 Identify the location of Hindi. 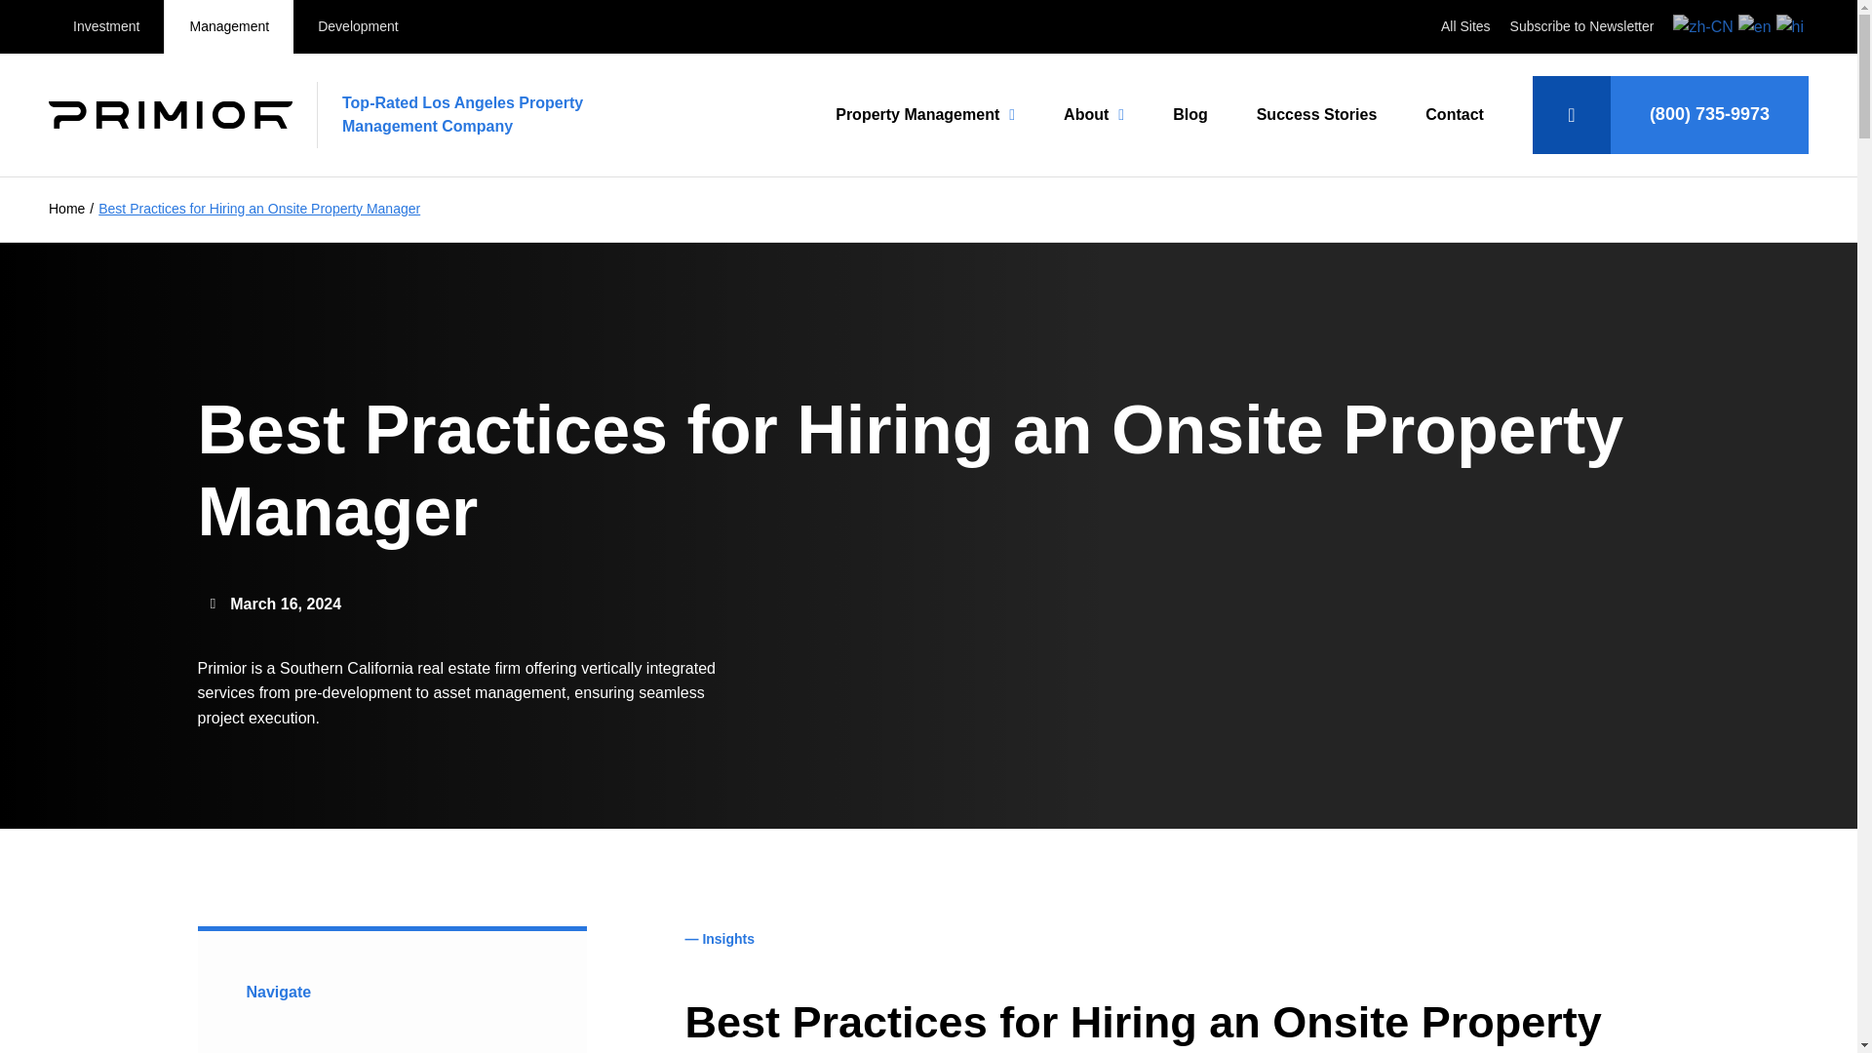
(1792, 25).